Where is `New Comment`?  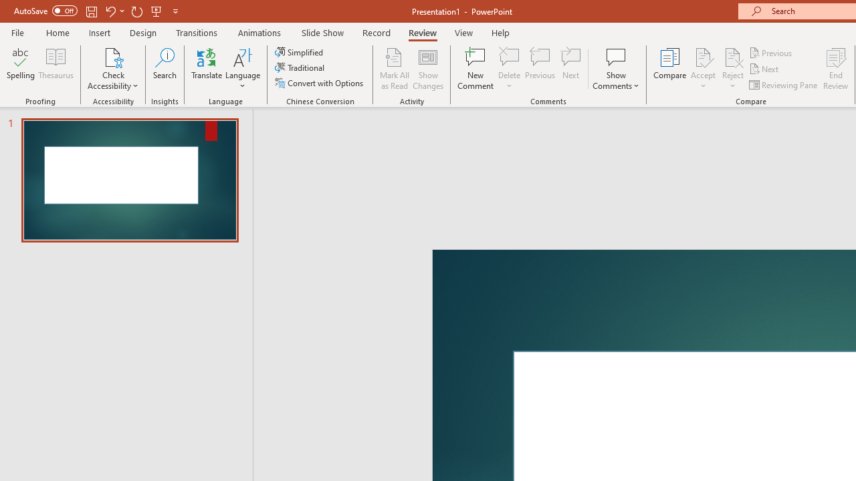 New Comment is located at coordinates (476, 68).